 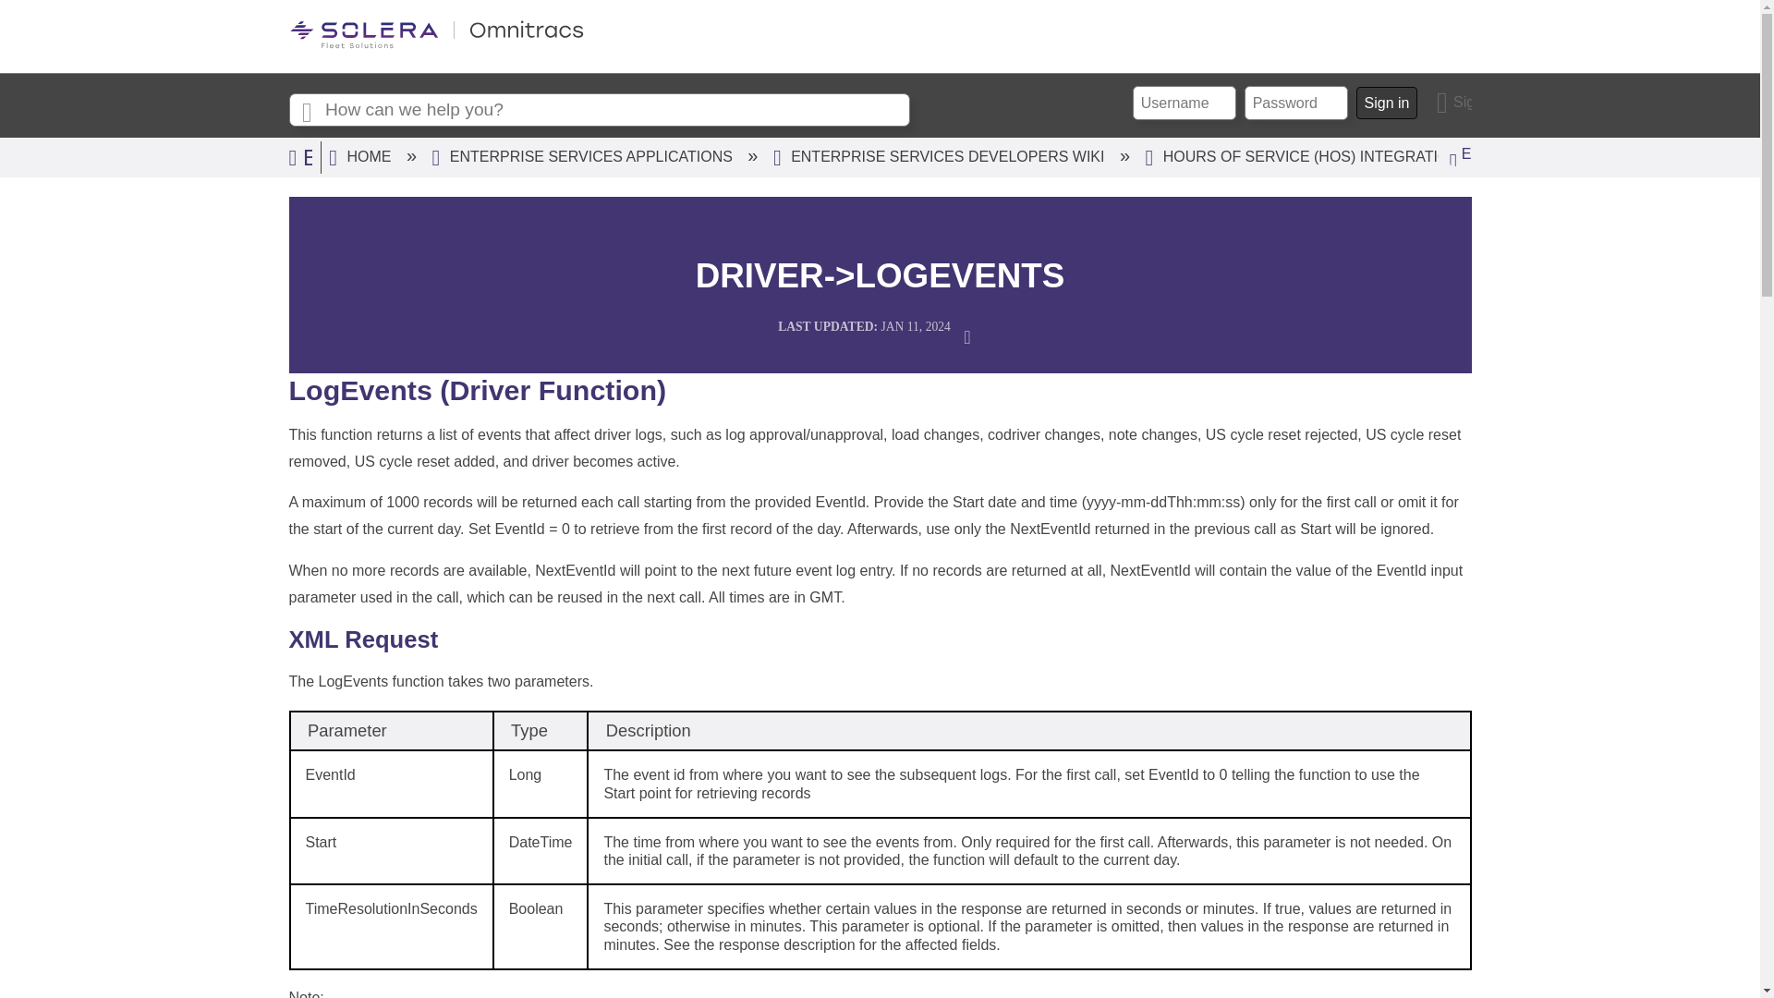 I want to click on HOME, so click(x=362, y=156).